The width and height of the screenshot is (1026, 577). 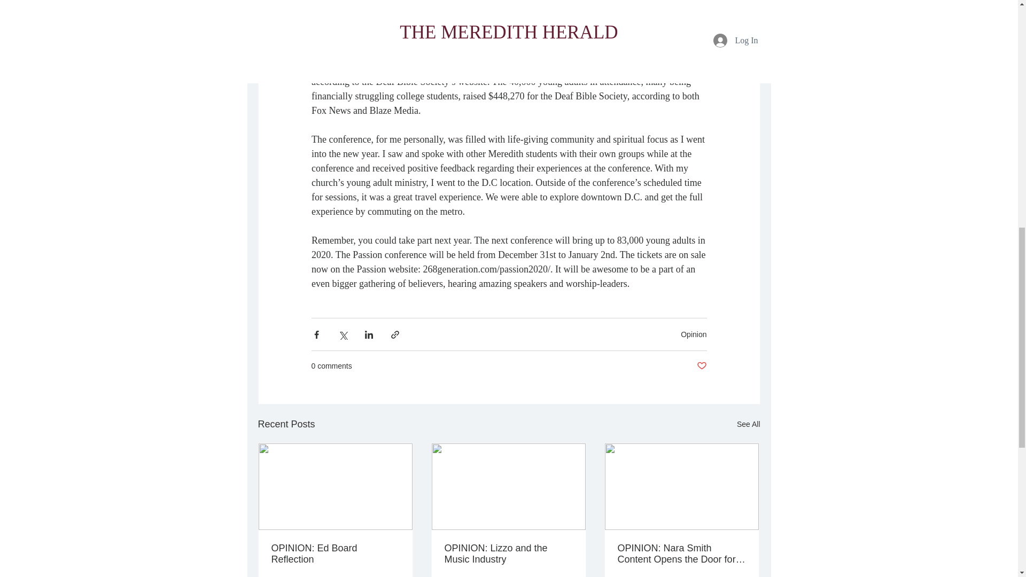 I want to click on OPINION: Ed Board Reflection, so click(x=336, y=554).